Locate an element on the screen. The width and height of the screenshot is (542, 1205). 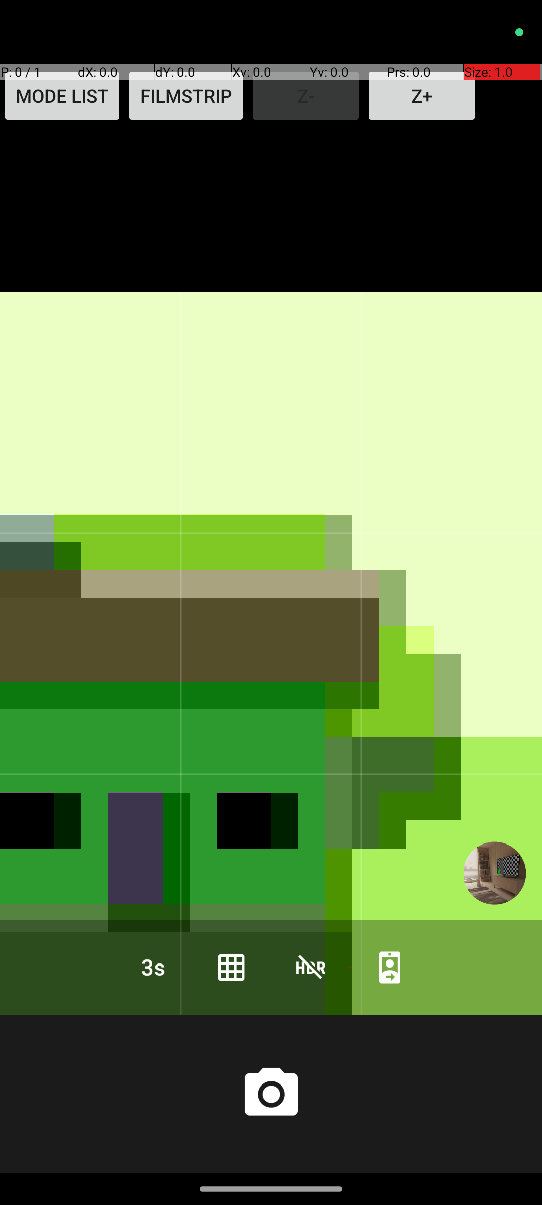
Front camera is located at coordinates (390, 967).